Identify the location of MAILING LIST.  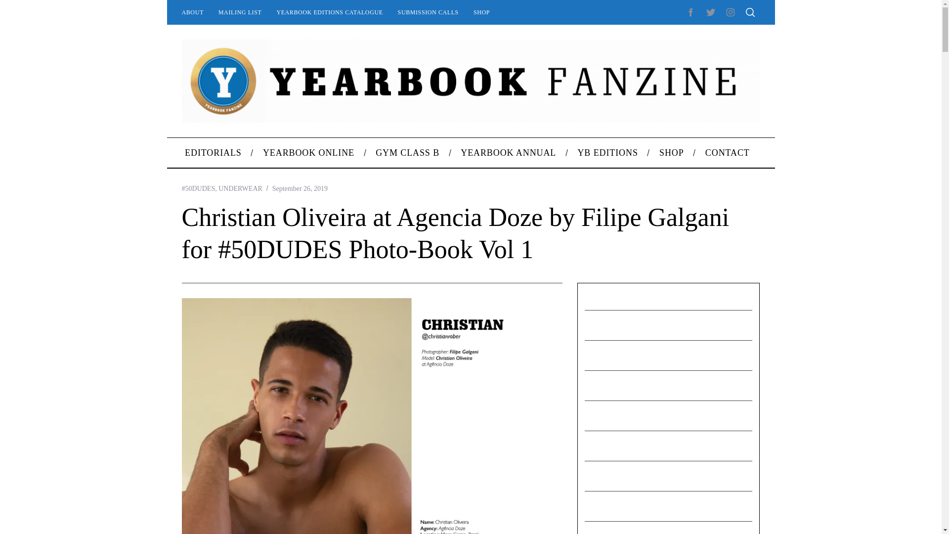
(240, 12).